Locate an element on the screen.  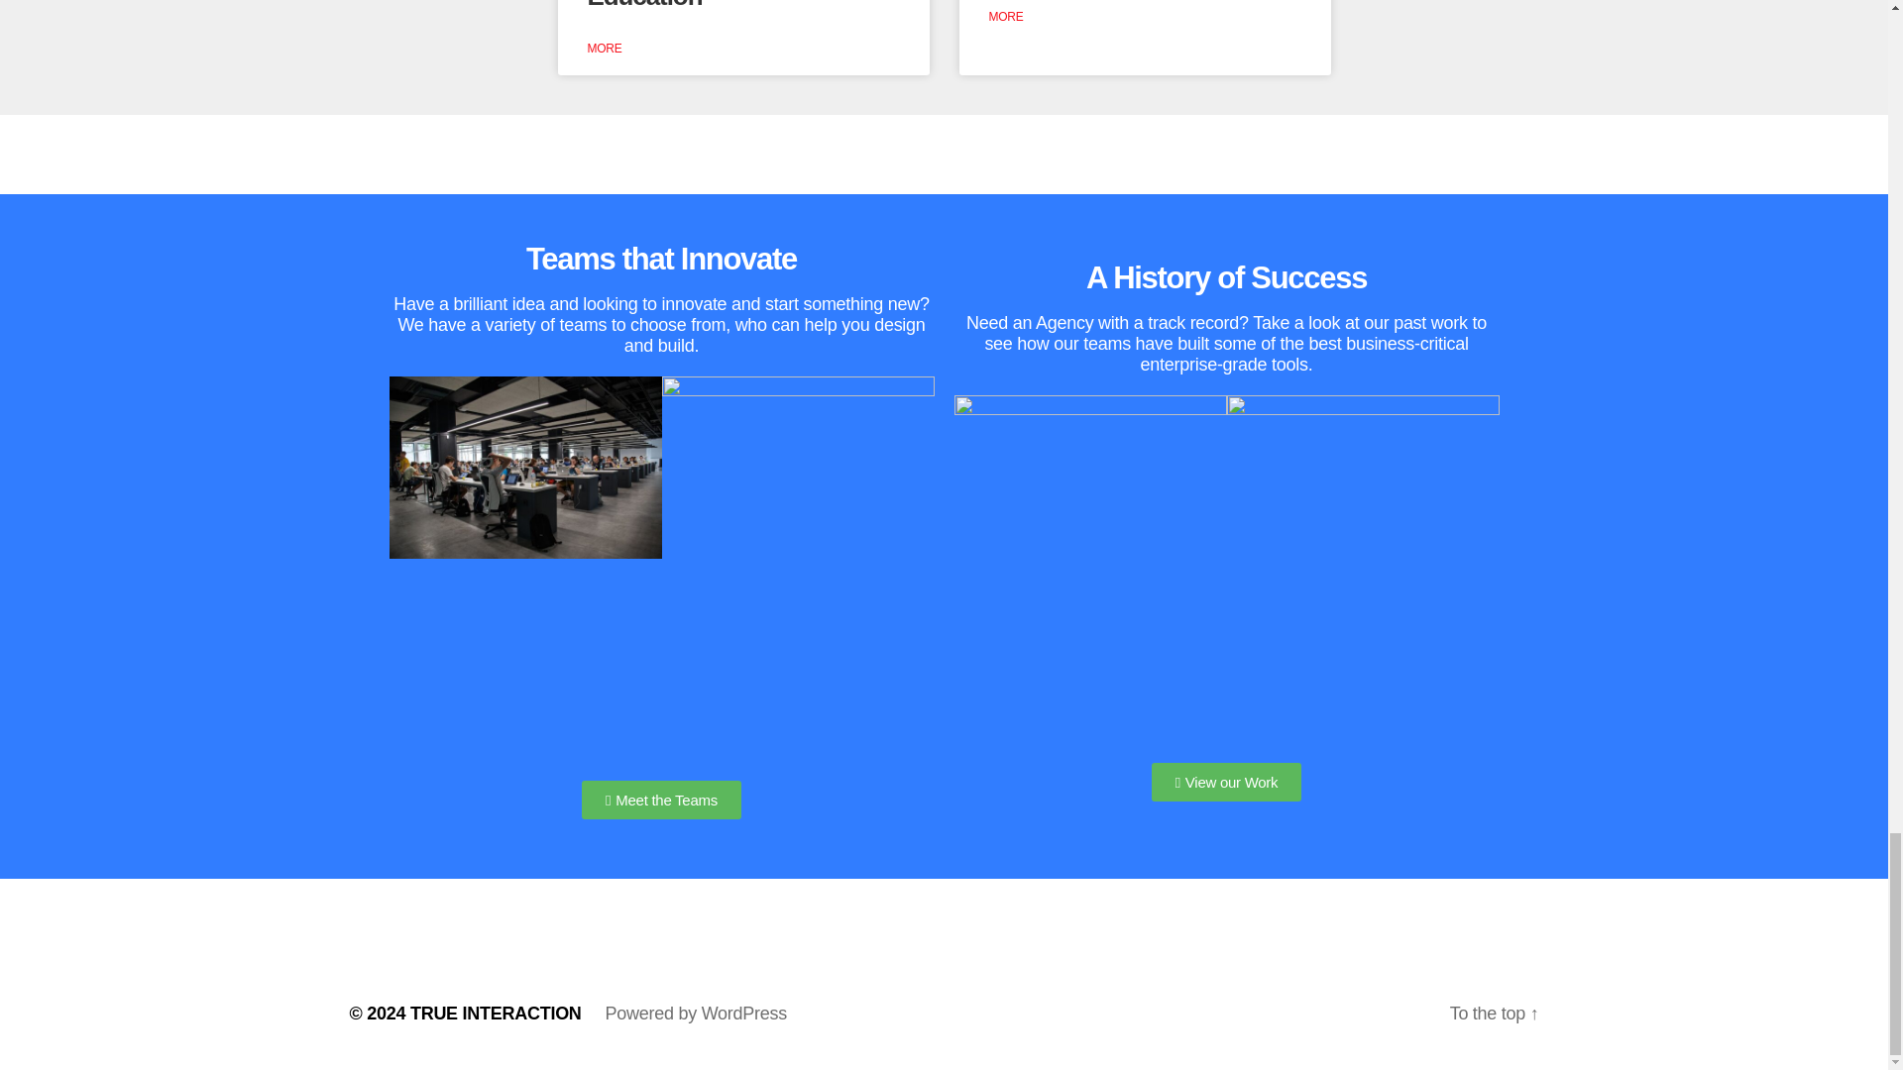
AI and the Classroom: Machine Learning in Education is located at coordinates (712, 5).